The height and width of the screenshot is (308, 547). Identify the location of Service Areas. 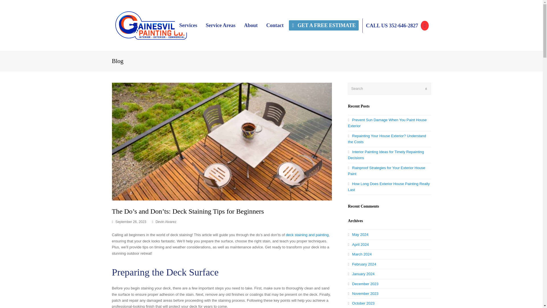
(220, 25).